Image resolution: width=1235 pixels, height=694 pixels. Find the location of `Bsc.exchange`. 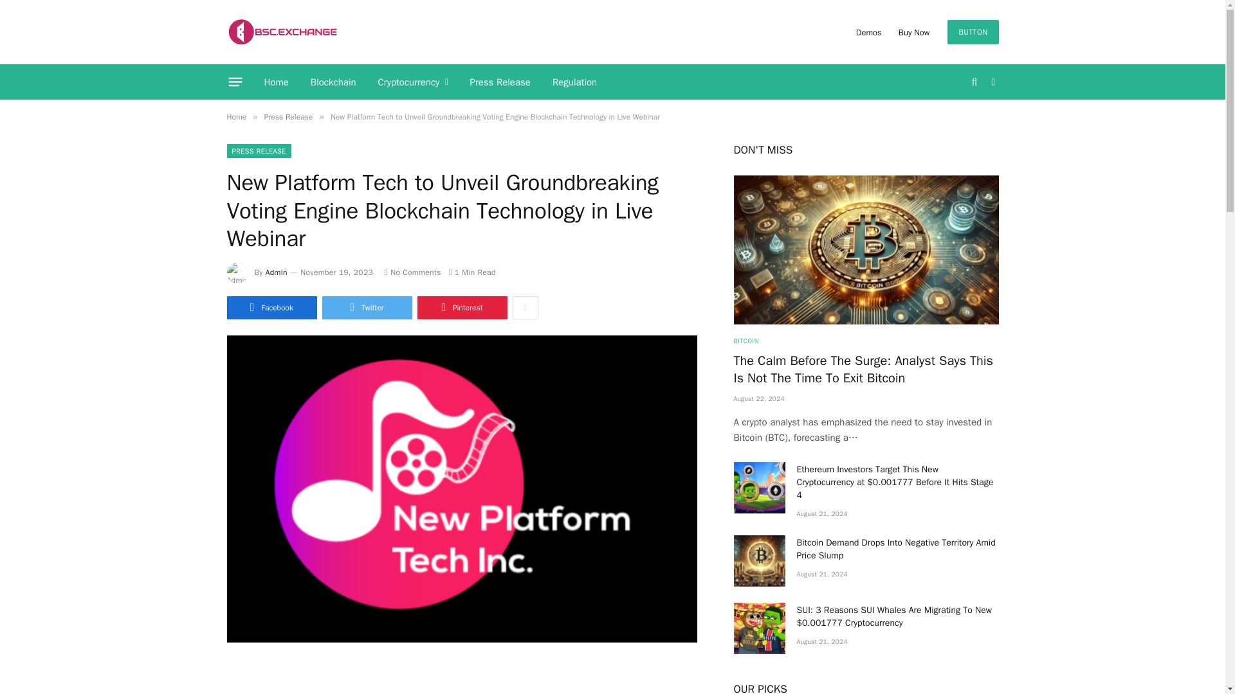

Bsc.exchange is located at coordinates (282, 32).